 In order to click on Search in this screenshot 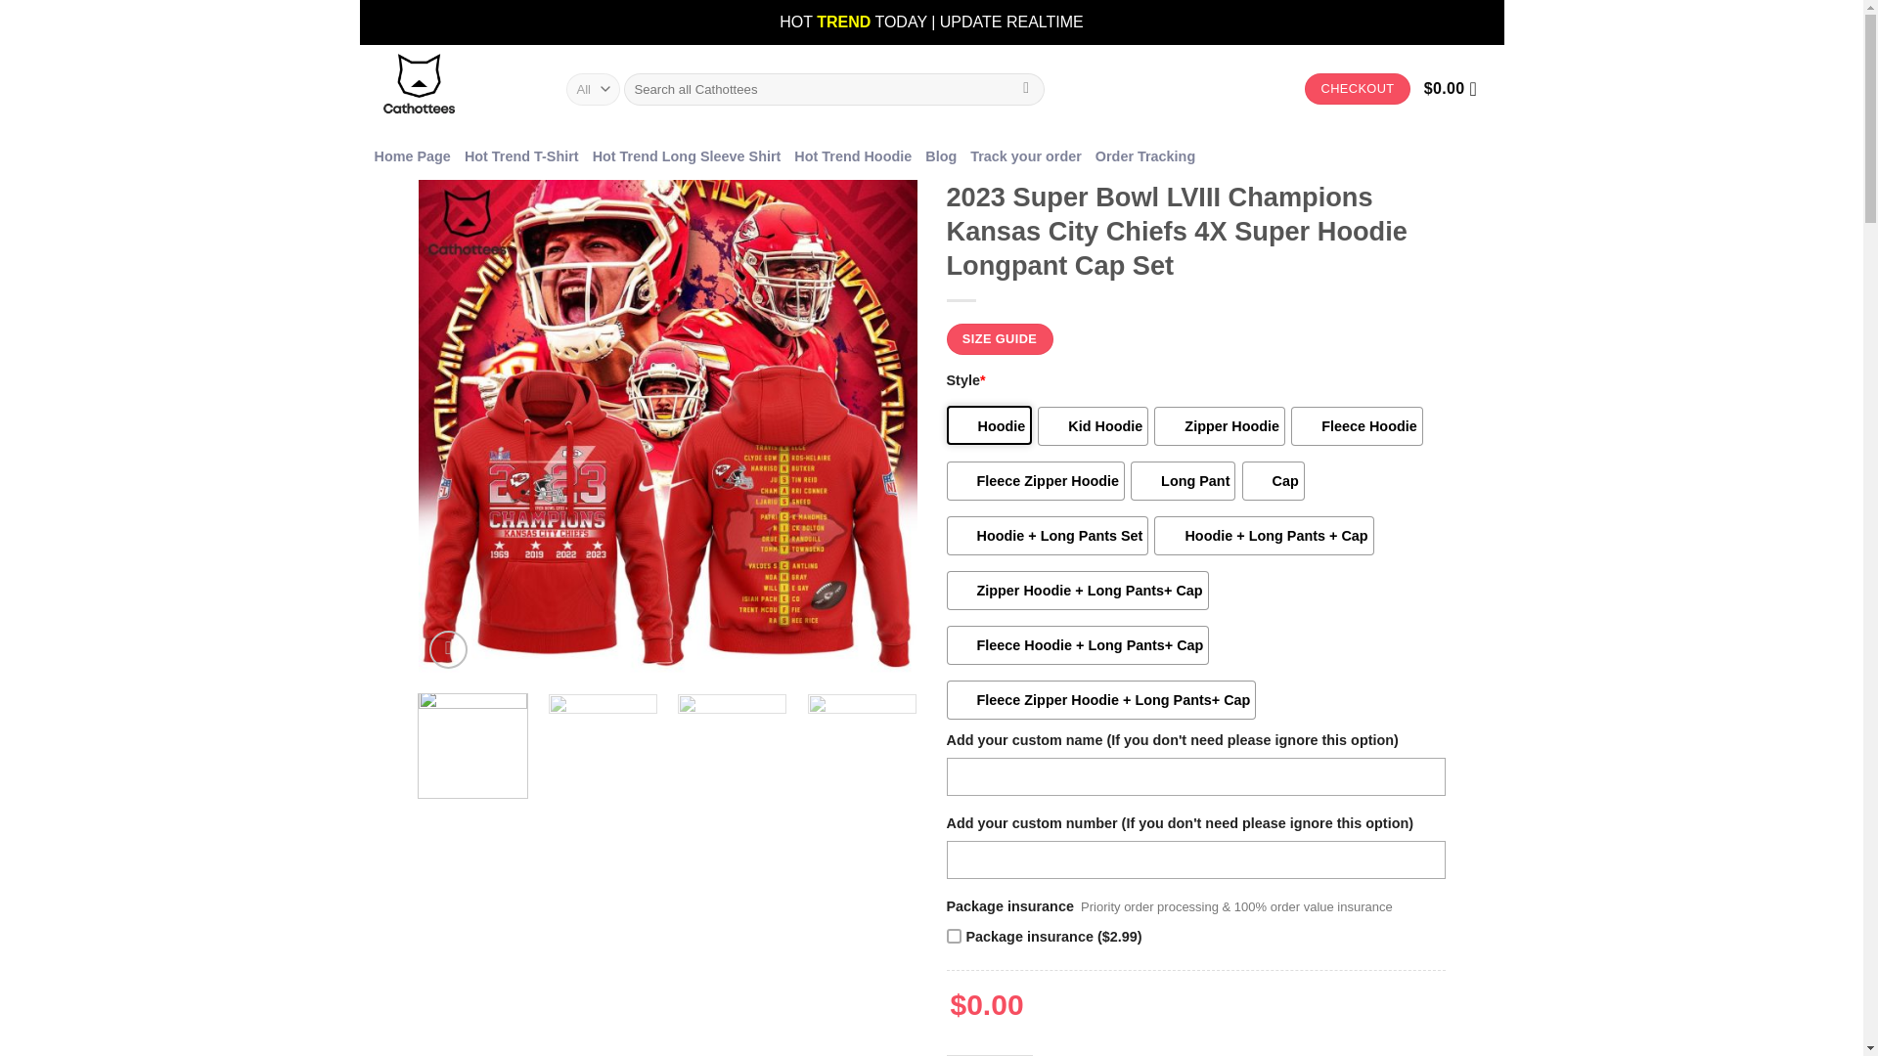, I will do `click(1025, 89)`.